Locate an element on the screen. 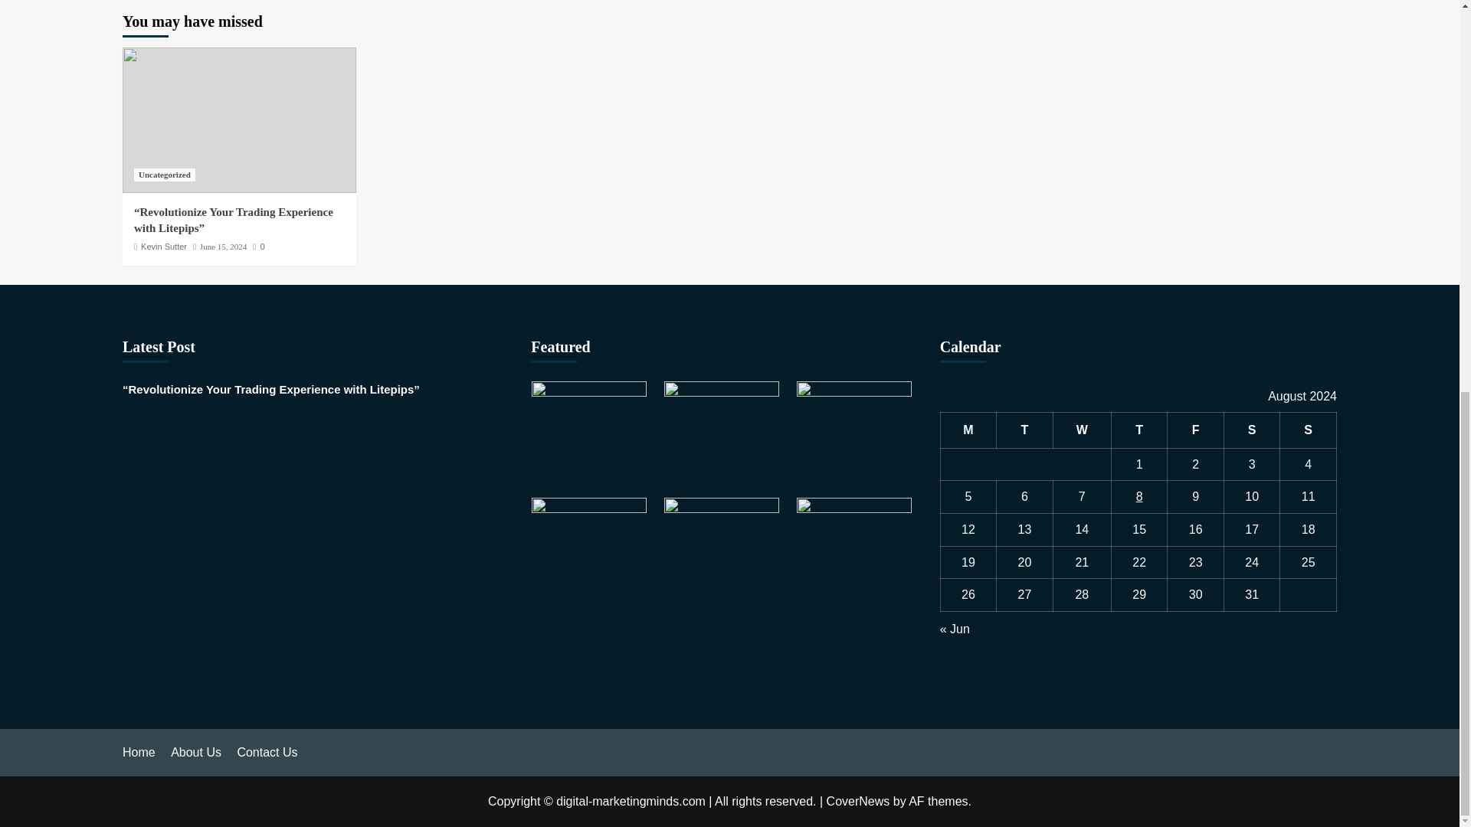 The image size is (1471, 827). Kevin Sutter is located at coordinates (164, 247).